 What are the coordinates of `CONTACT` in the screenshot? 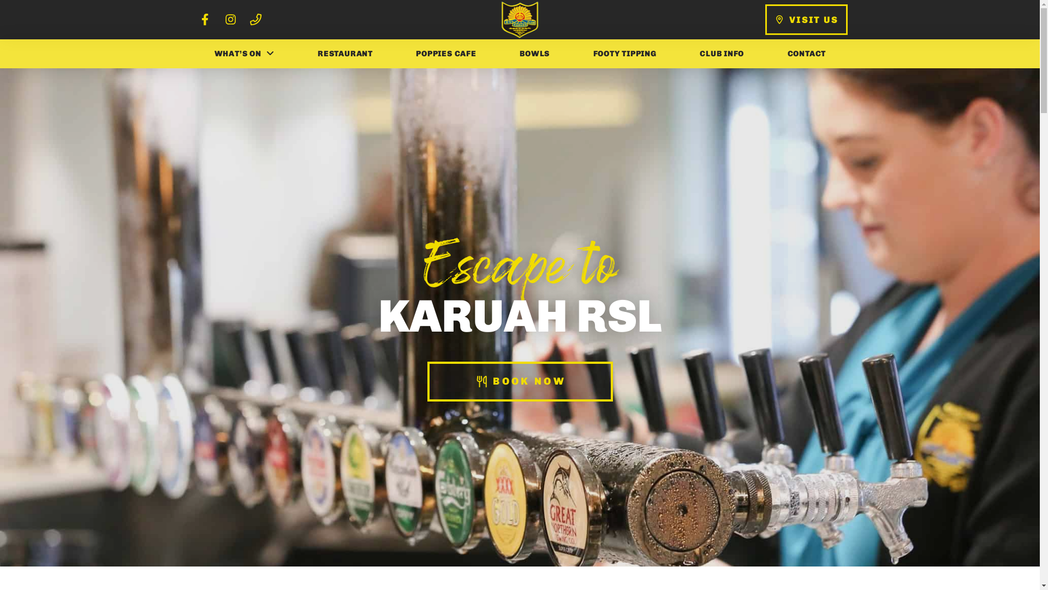 It's located at (807, 54).